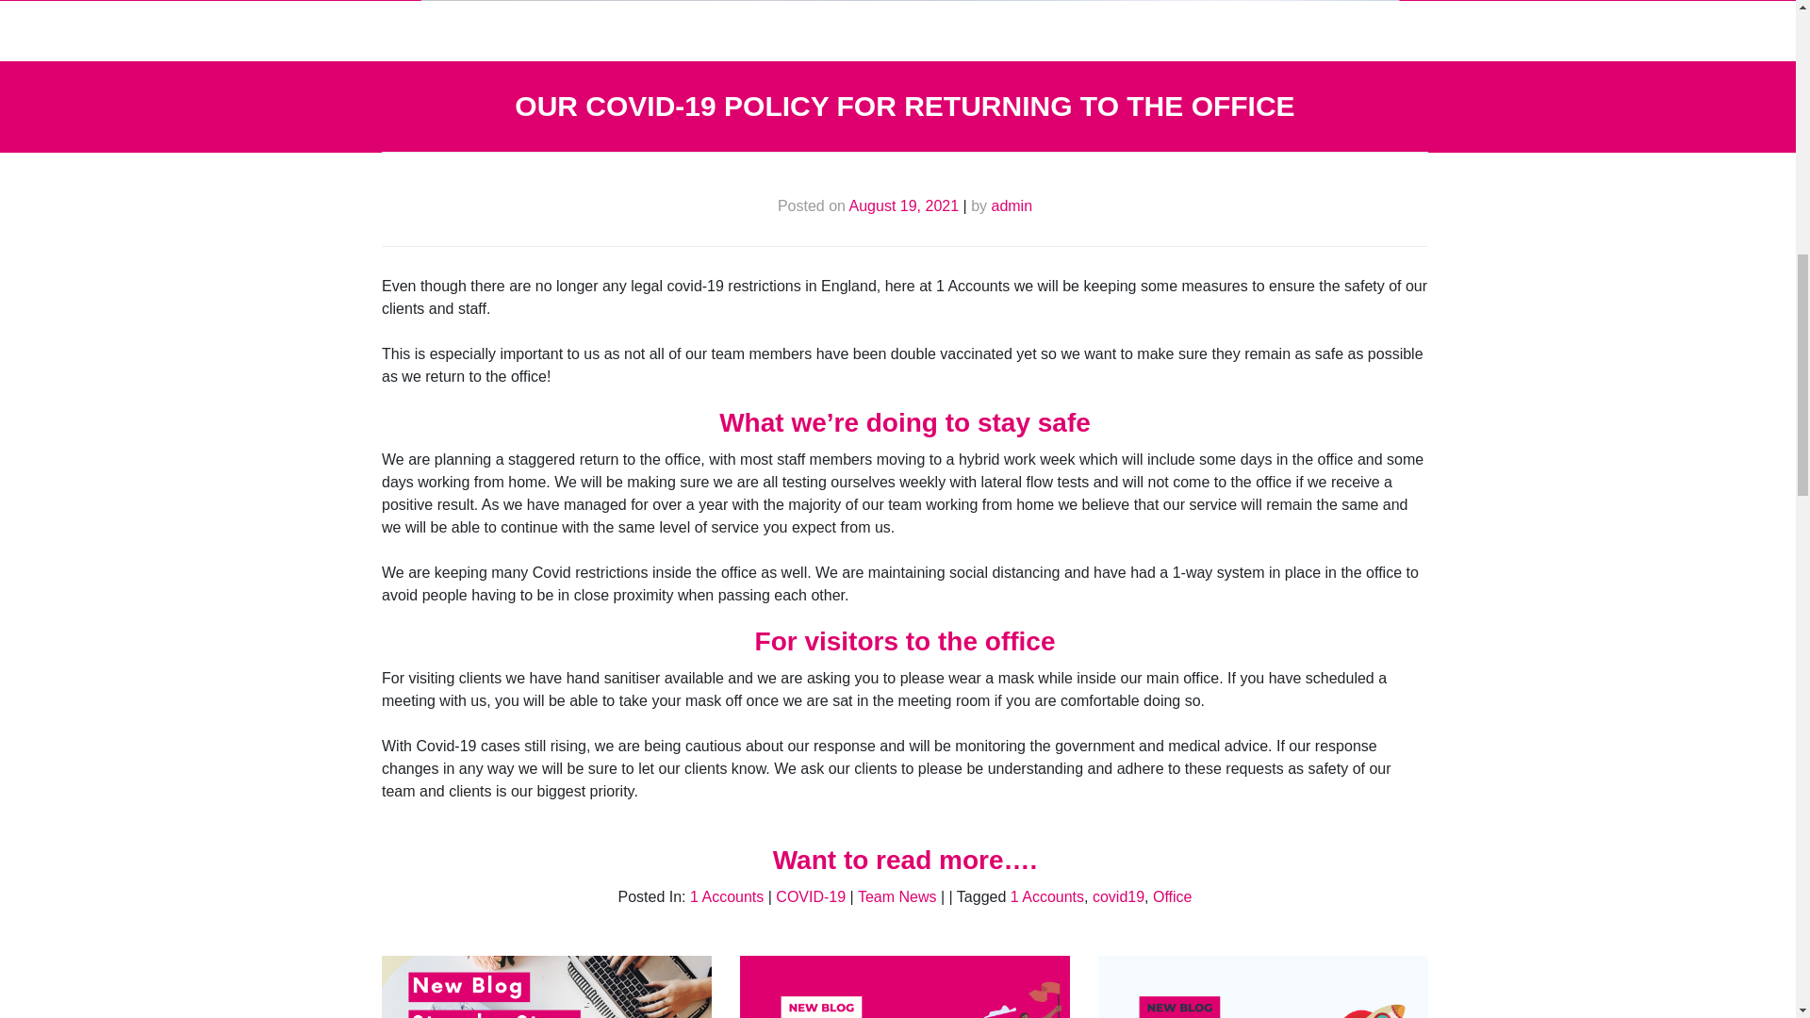 This screenshot has width=1810, height=1018. I want to click on admin, so click(1011, 205).